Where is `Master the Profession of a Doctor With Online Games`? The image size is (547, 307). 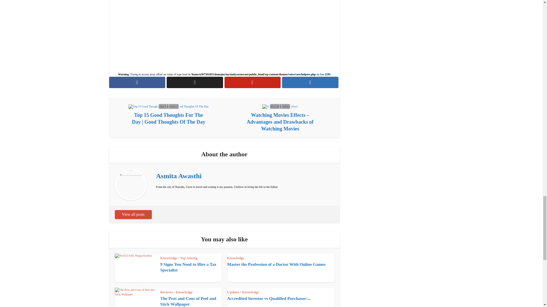 Master the Profession of a Doctor With Online Games is located at coordinates (276, 38).